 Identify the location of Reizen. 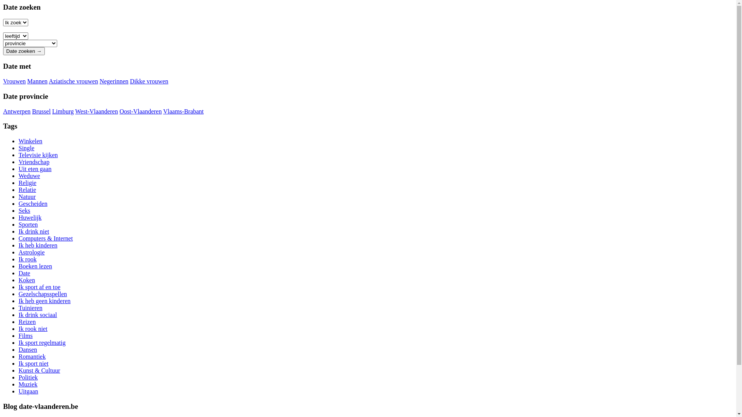
(27, 322).